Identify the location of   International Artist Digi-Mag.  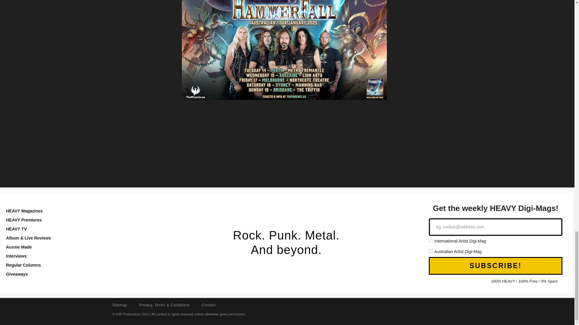
(431, 240).